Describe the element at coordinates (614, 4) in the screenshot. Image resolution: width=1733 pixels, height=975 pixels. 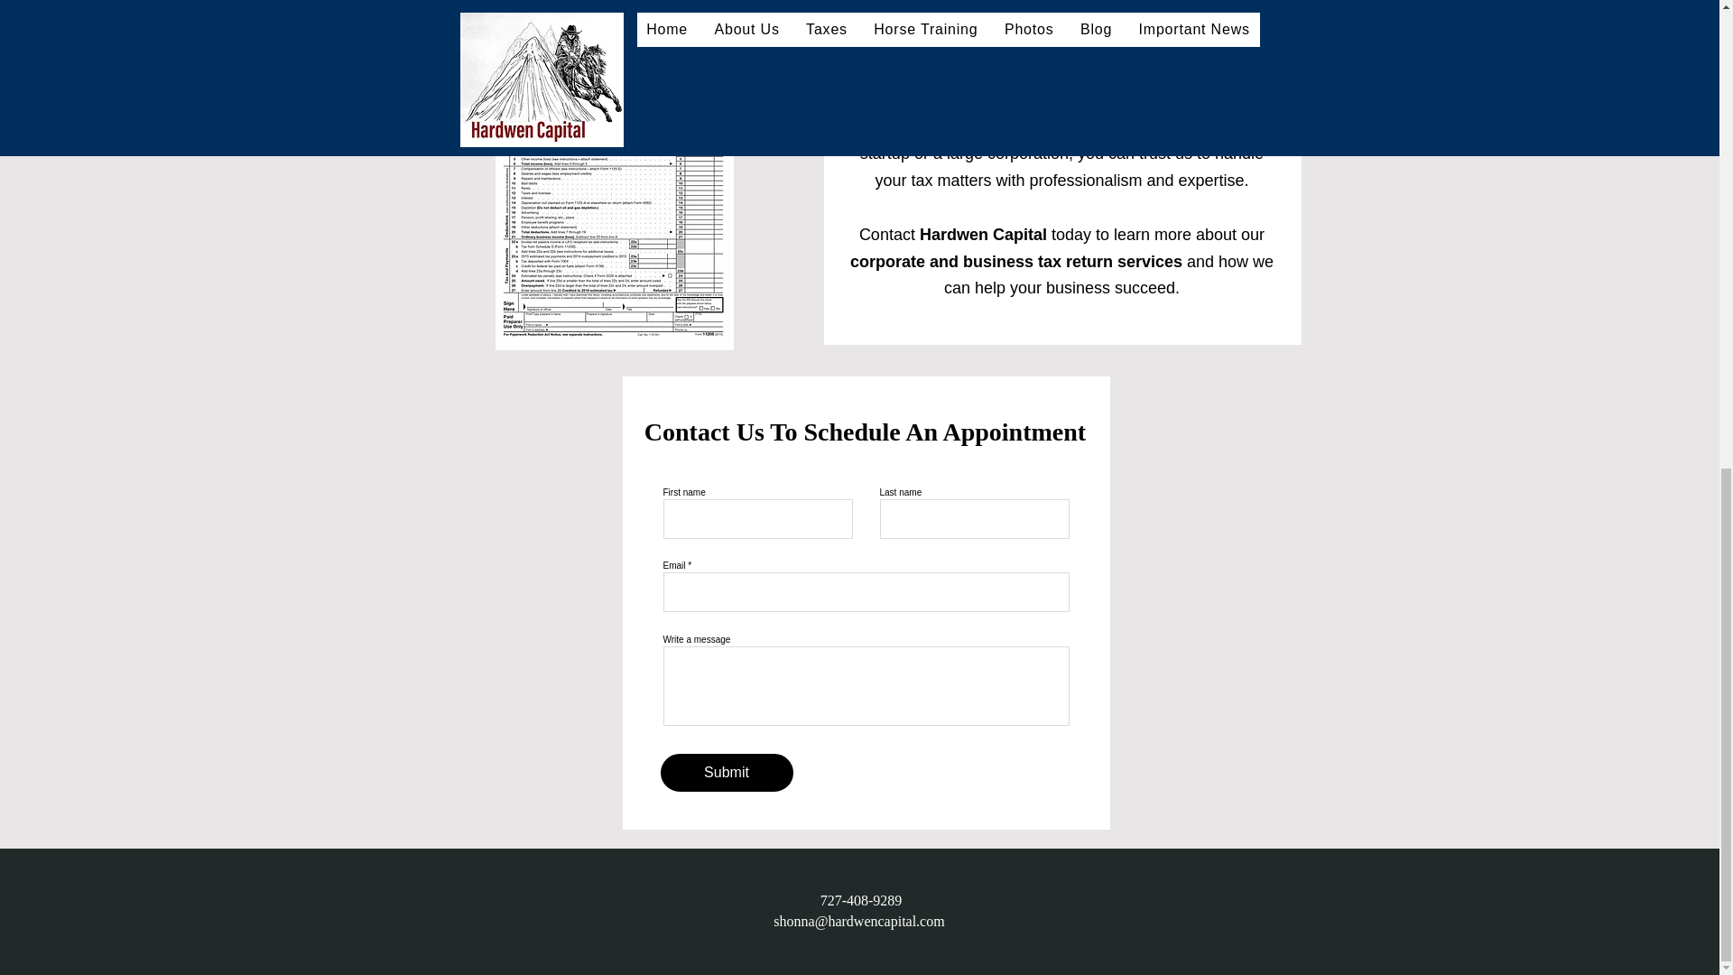
I see `RJ pic website.jpg` at that location.